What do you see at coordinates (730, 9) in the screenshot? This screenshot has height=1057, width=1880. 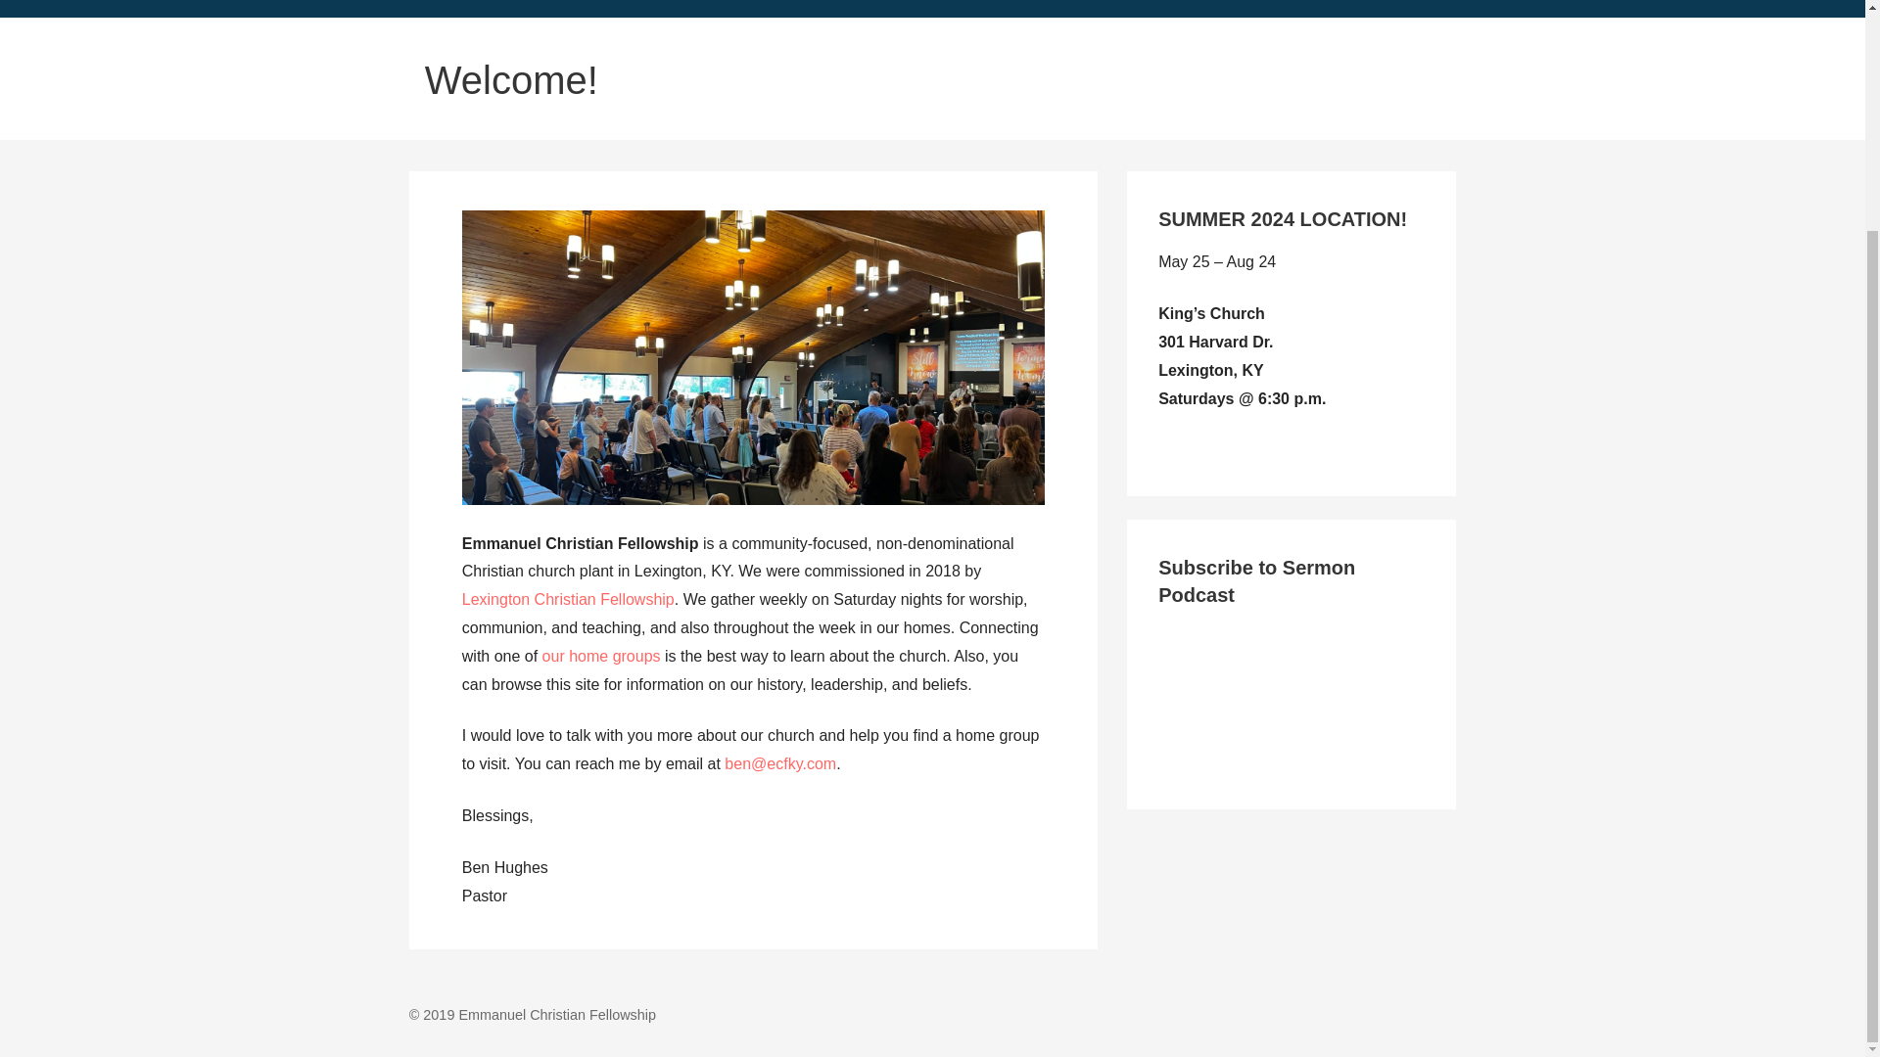 I see `About` at bounding box center [730, 9].